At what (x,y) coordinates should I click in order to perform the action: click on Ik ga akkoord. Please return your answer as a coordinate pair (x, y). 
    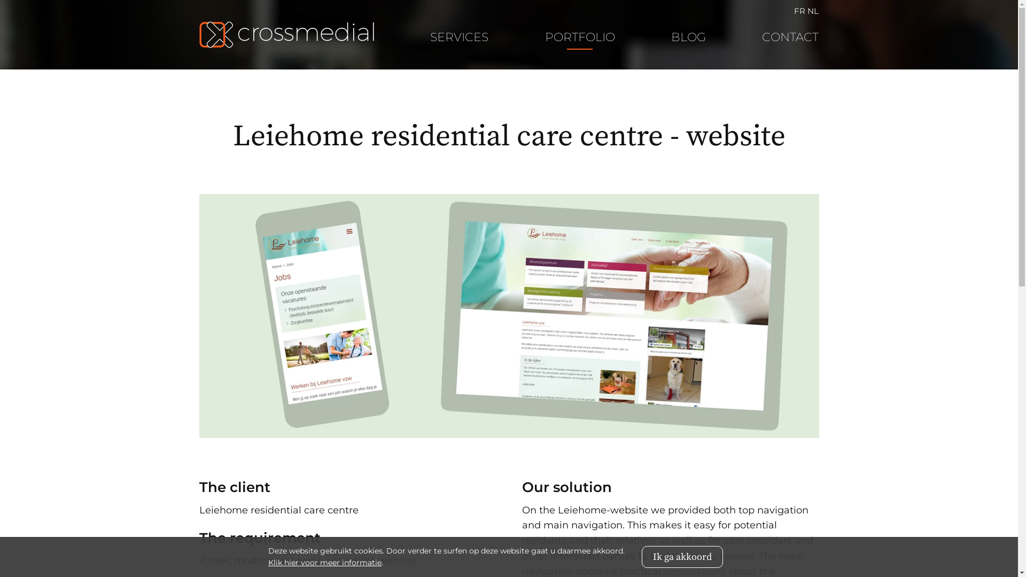
    Looking at the image, I should click on (682, 557).